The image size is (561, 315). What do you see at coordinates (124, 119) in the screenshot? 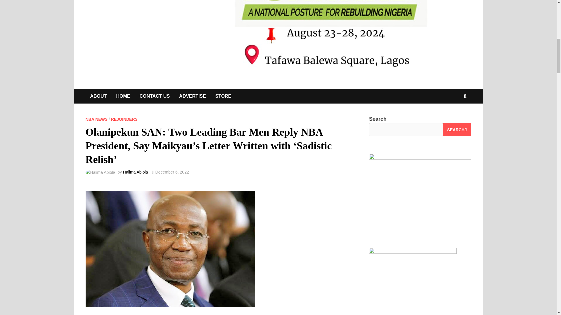
I see `REJOINDERS` at bounding box center [124, 119].